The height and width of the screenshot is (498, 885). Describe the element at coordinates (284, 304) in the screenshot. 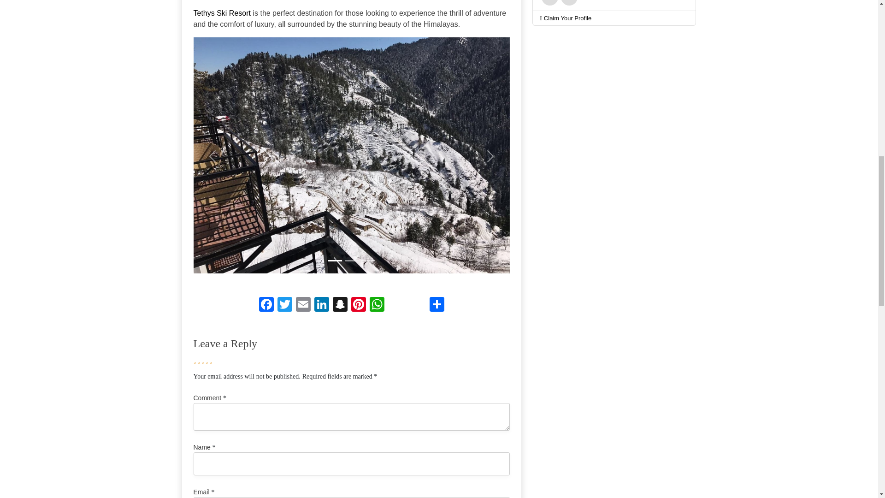

I see `Twitter` at that location.